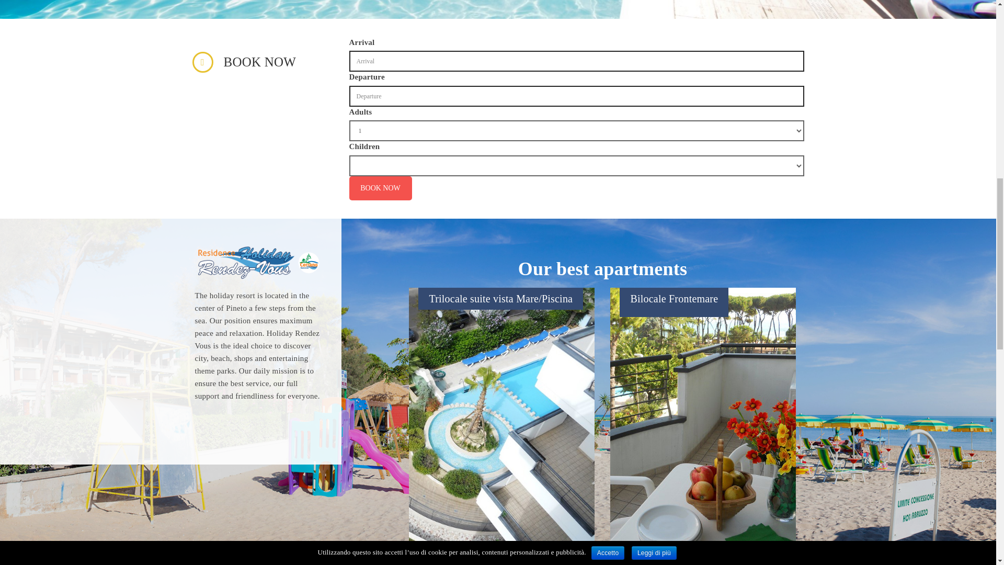  Describe the element at coordinates (381, 188) in the screenshot. I see `Book now` at that location.